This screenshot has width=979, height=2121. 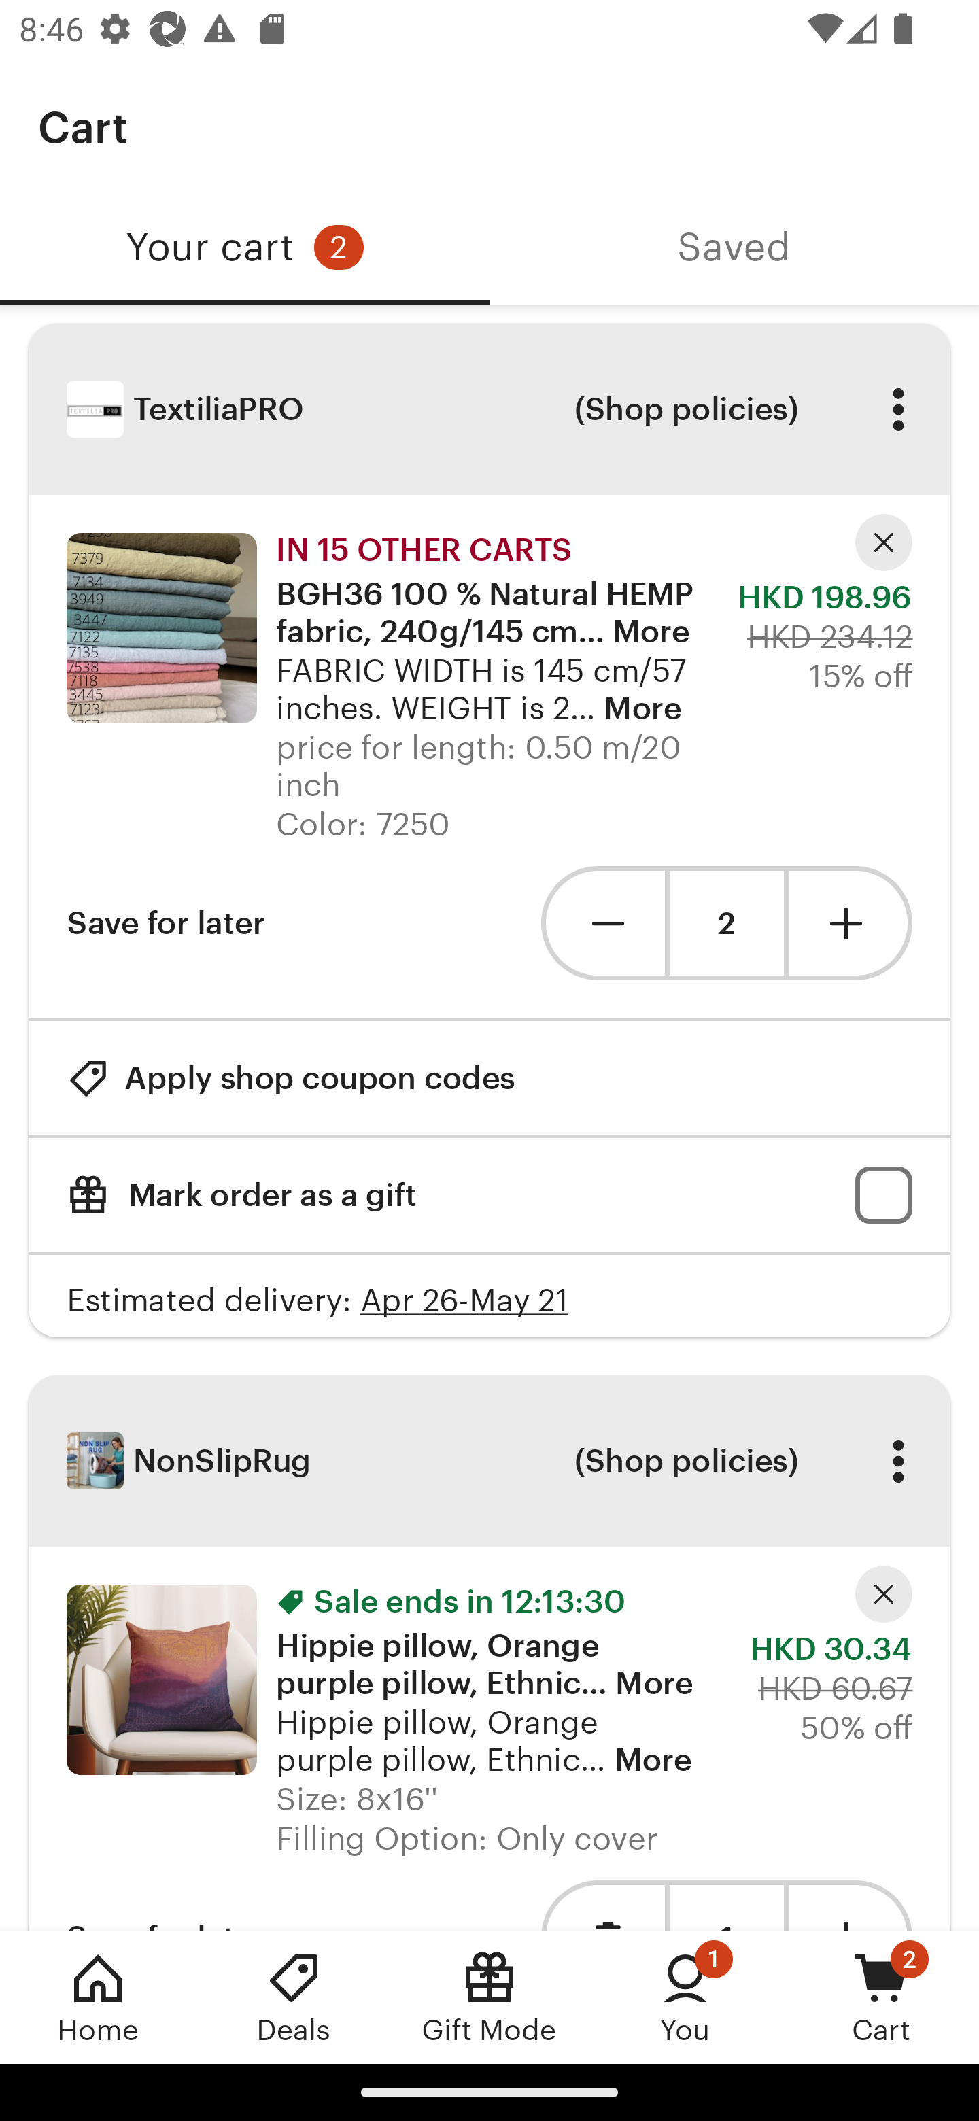 I want to click on Deals, so click(x=294, y=1997).